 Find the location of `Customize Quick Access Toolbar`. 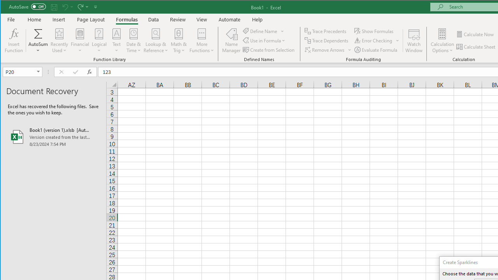

Customize Quick Access Toolbar is located at coordinates (95, 7).